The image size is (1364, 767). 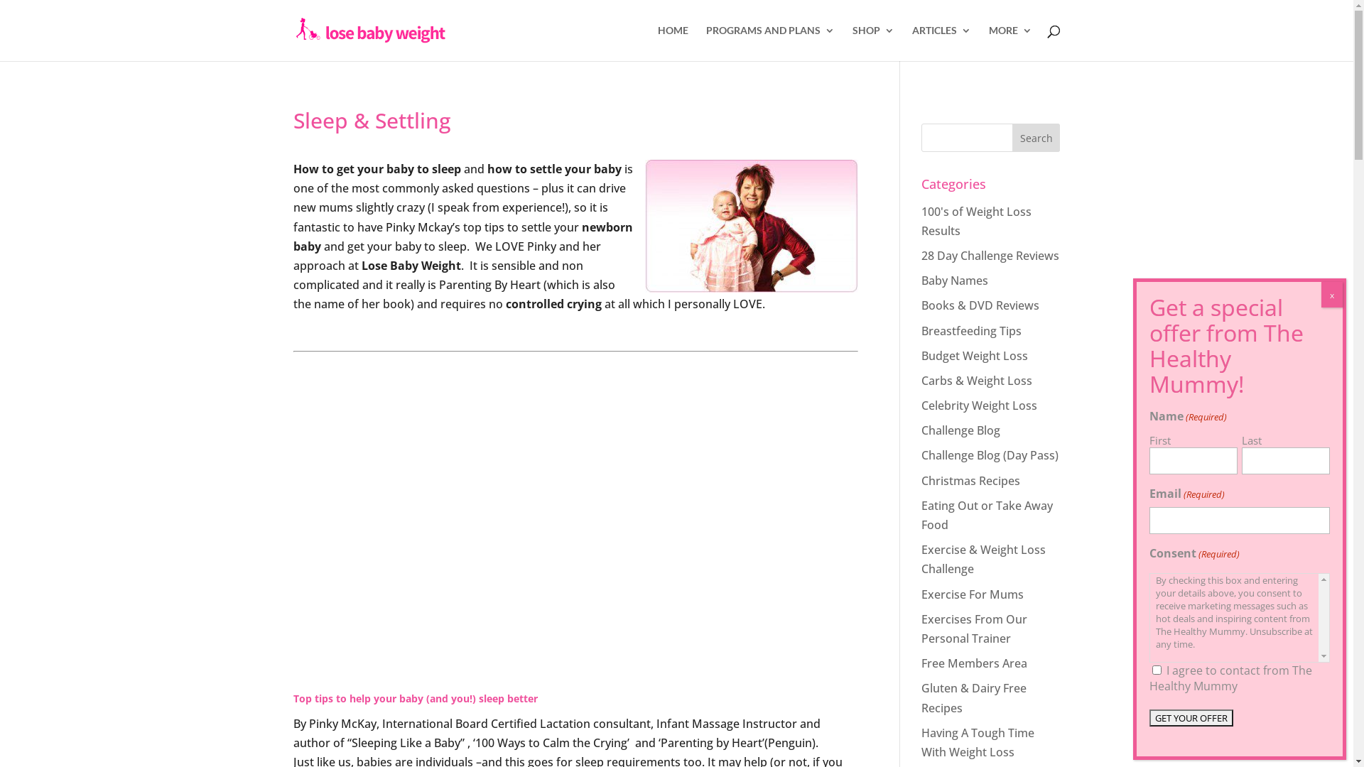 I want to click on Celebrity Weight Loss, so click(x=979, y=406).